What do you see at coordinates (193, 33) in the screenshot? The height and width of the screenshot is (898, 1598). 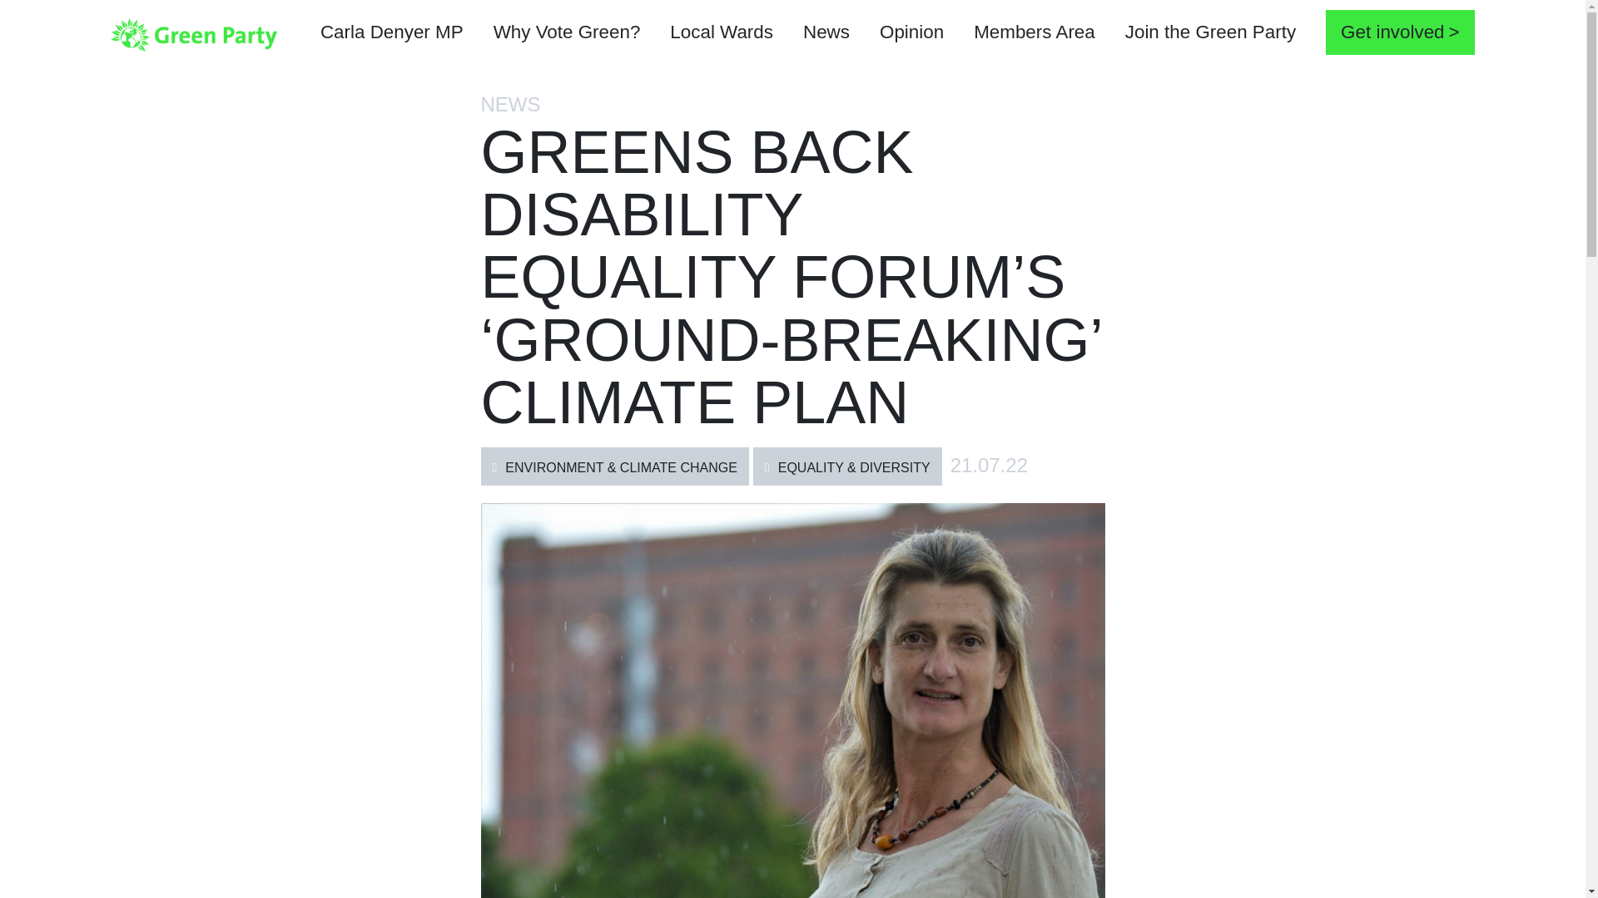 I see `Green Party Logo` at bounding box center [193, 33].